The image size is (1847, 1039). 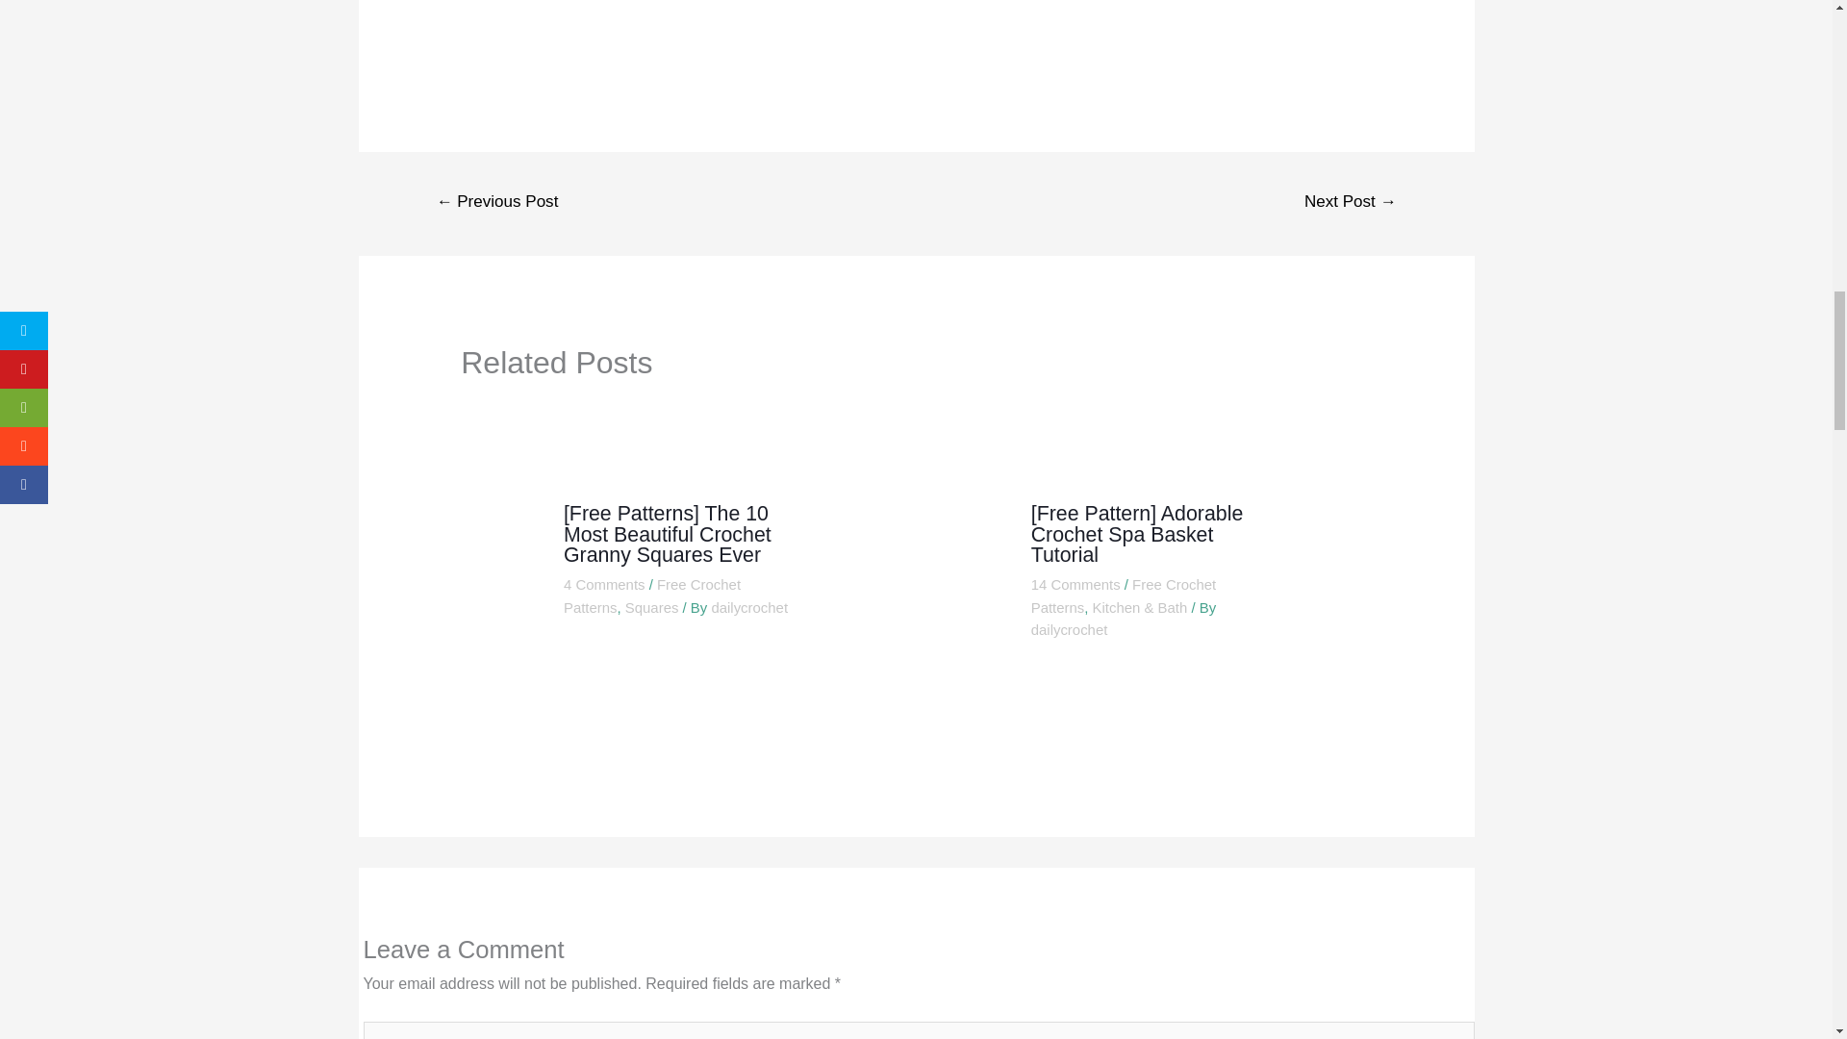 What do you see at coordinates (1123, 596) in the screenshot?
I see `Free Crochet Patterns` at bounding box center [1123, 596].